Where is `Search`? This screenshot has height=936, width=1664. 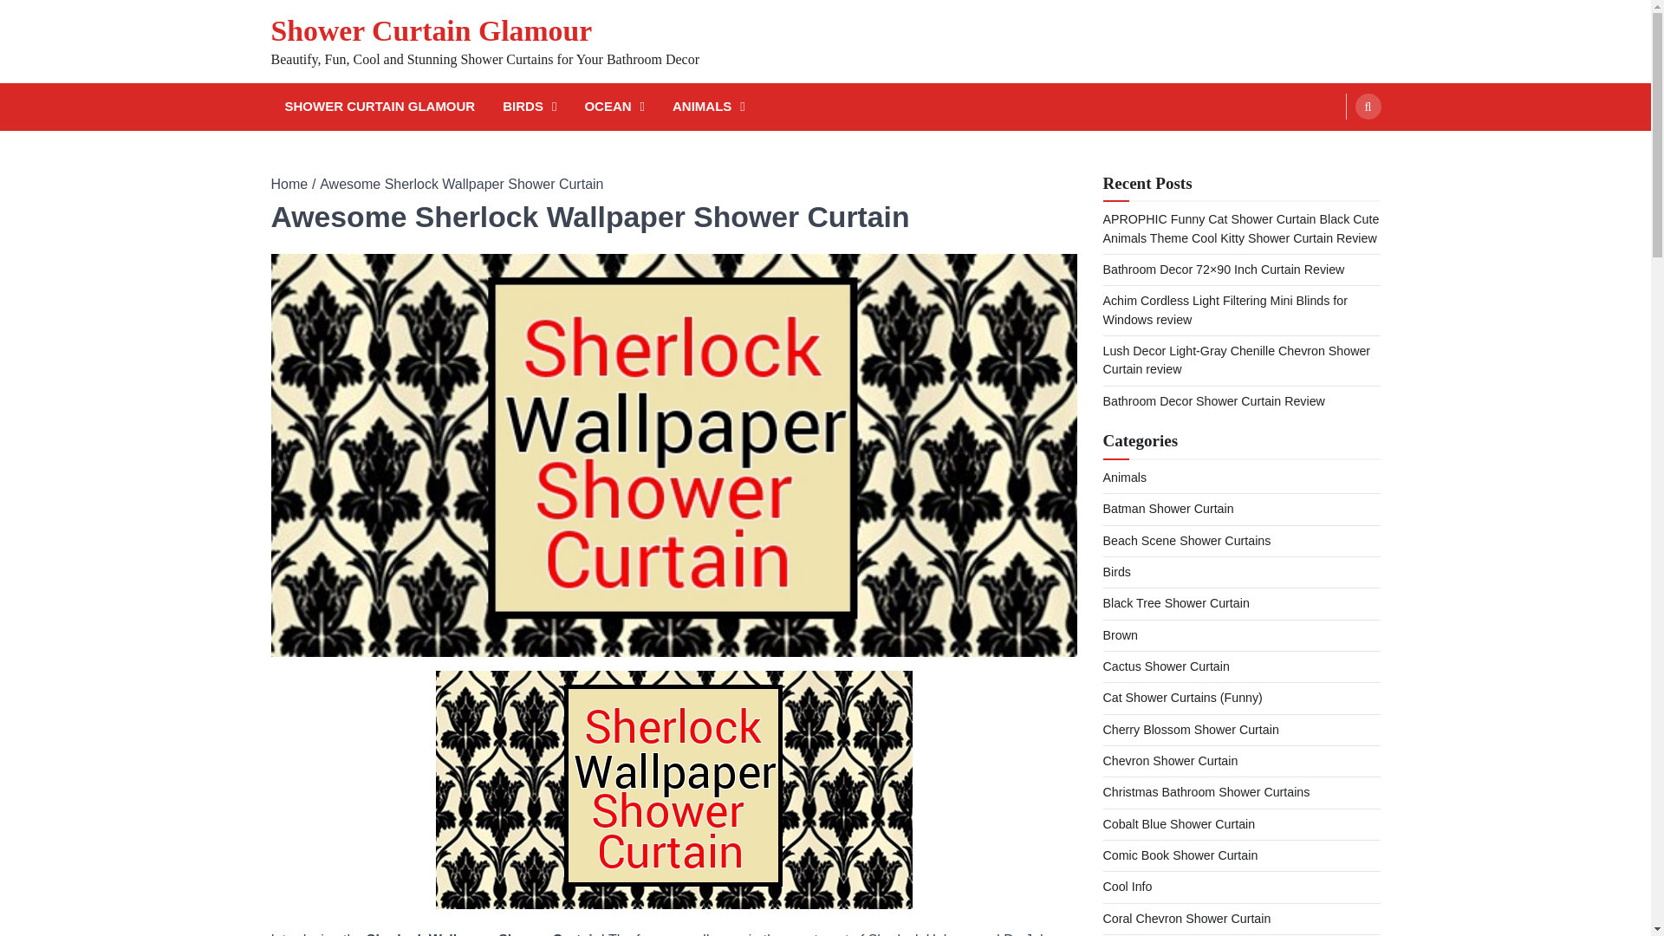 Search is located at coordinates (1335, 147).